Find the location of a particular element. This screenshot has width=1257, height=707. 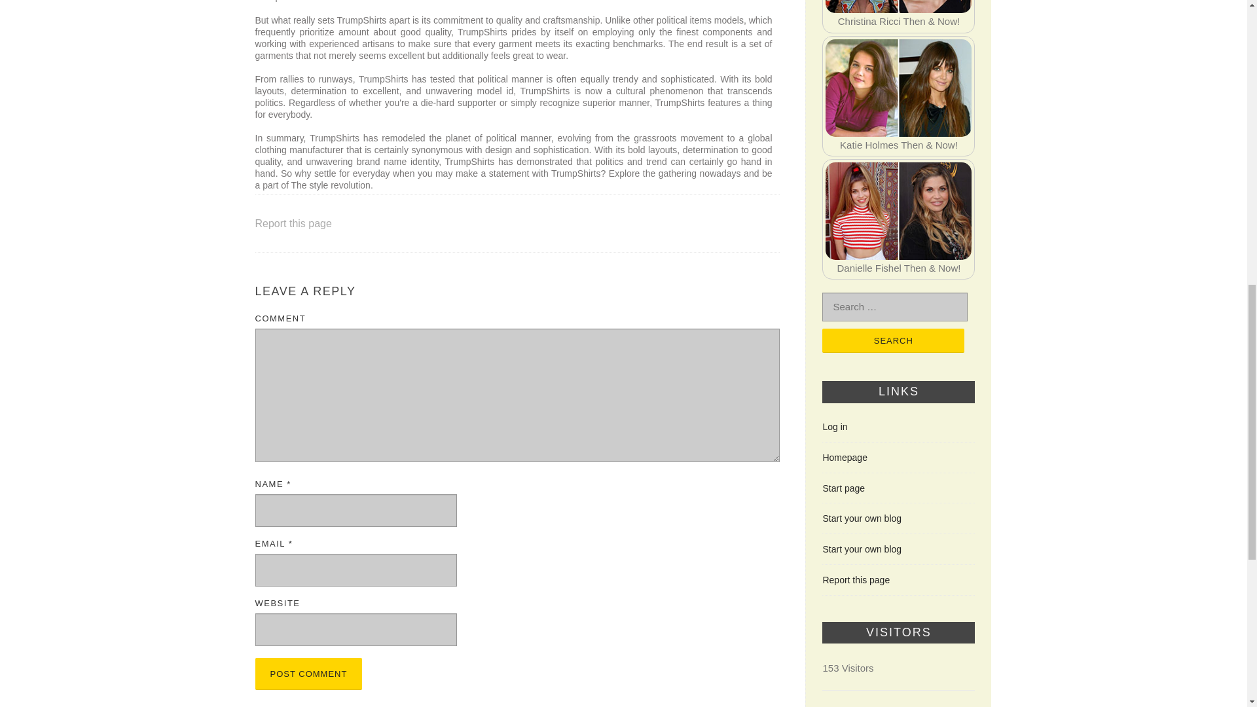

Log in is located at coordinates (834, 426).